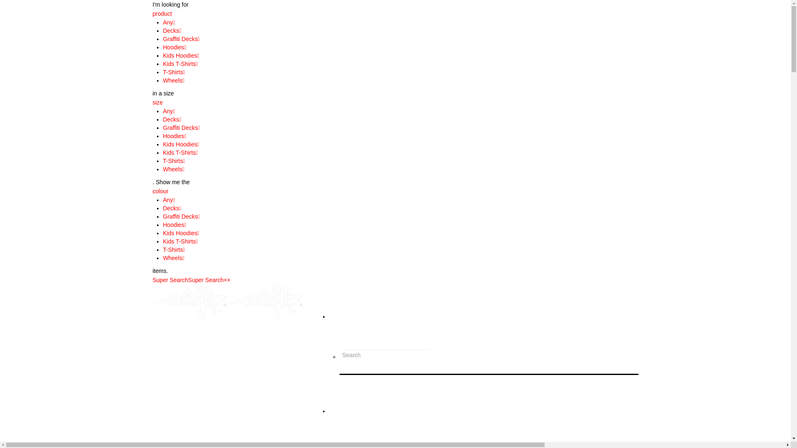 This screenshot has width=797, height=448. I want to click on Decks, so click(171, 31).